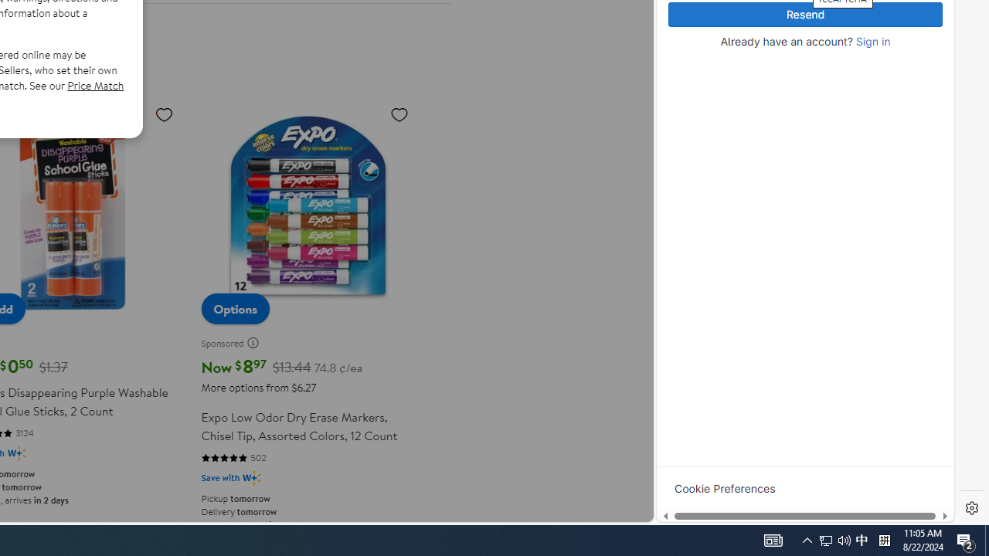 This screenshot has width=989, height=556. I want to click on Resend, so click(805, 15).